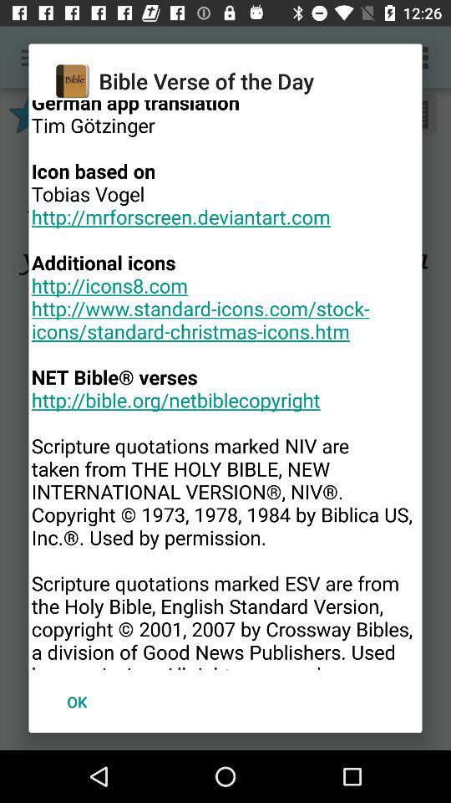 The image size is (451, 803). I want to click on turn off the item at the bottom left corner, so click(77, 701).